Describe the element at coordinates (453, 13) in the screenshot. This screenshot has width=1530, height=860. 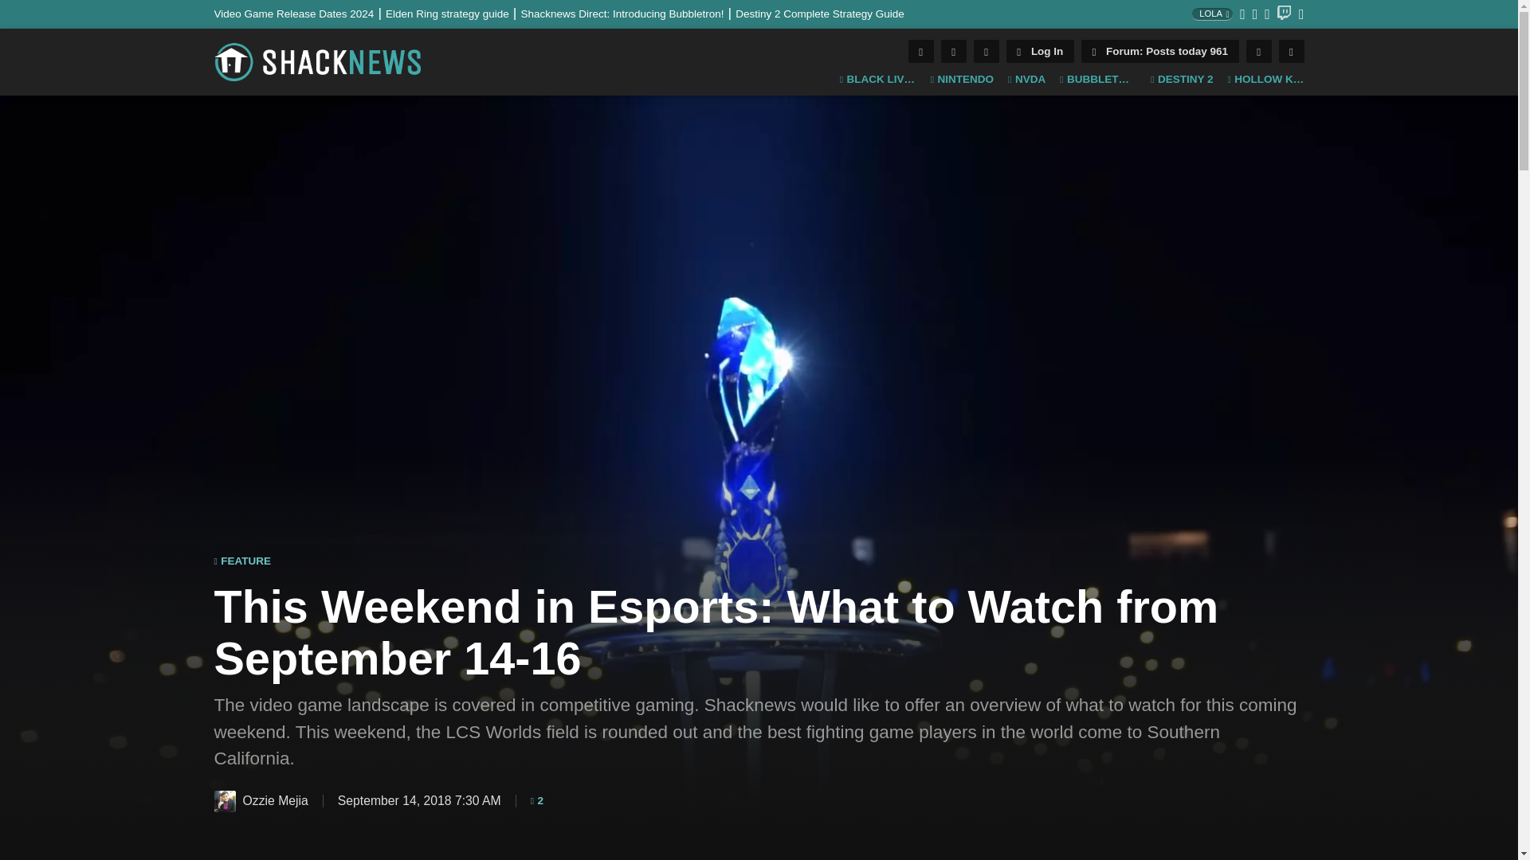
I see `Elden Ring strategy guide` at that location.